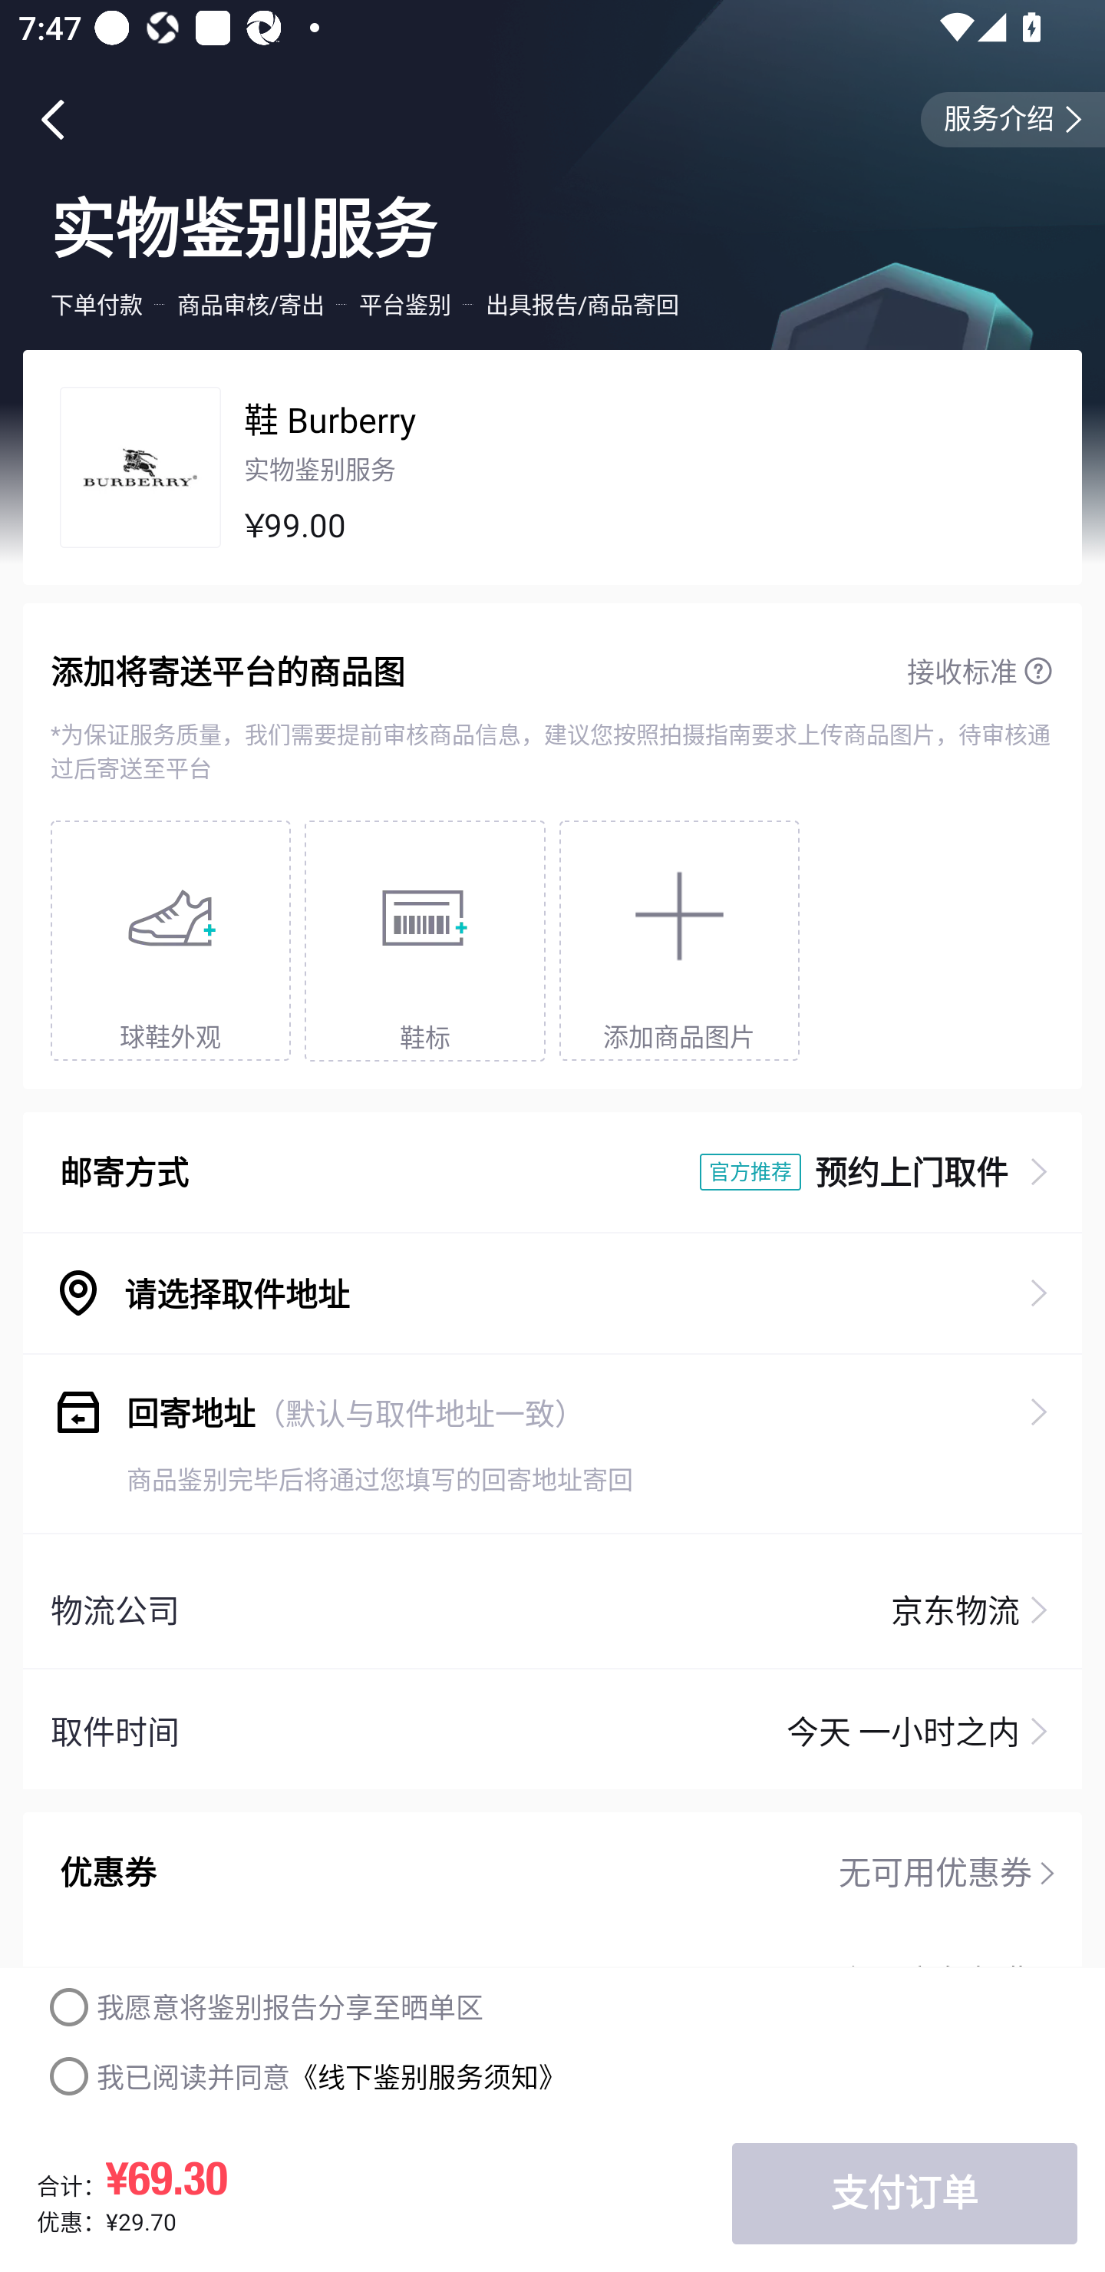 Image resolution: width=1105 pixels, height=2272 pixels. Describe the element at coordinates (904, 2194) in the screenshot. I see `支付订单` at that location.